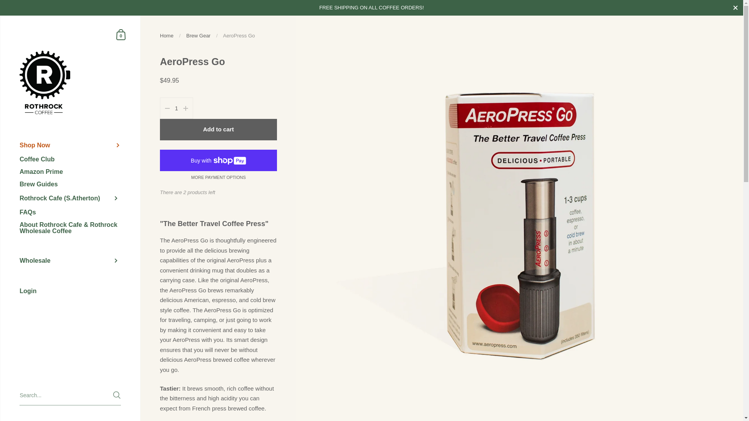  I want to click on Shopping Cart, so click(121, 34).